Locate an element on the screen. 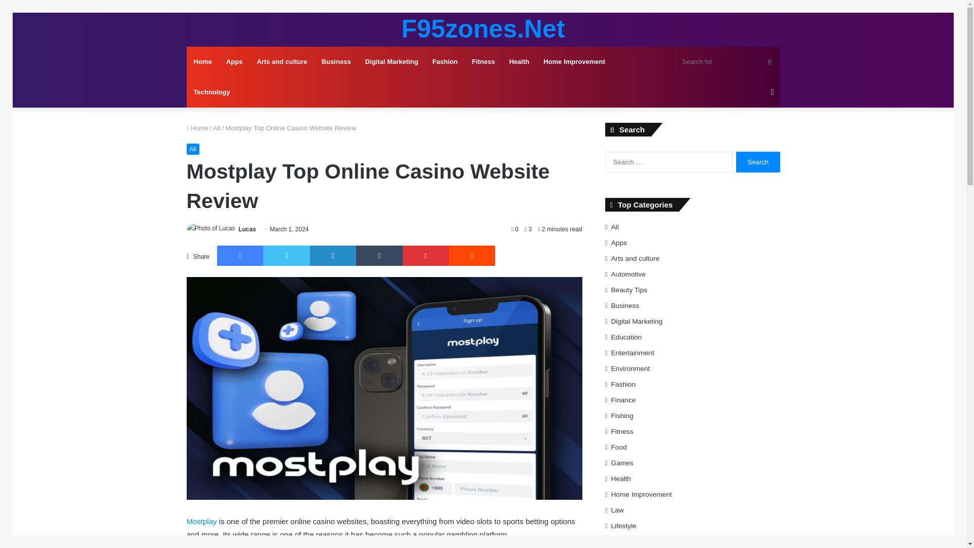 The image size is (974, 548). Digital Marketing is located at coordinates (392, 62).